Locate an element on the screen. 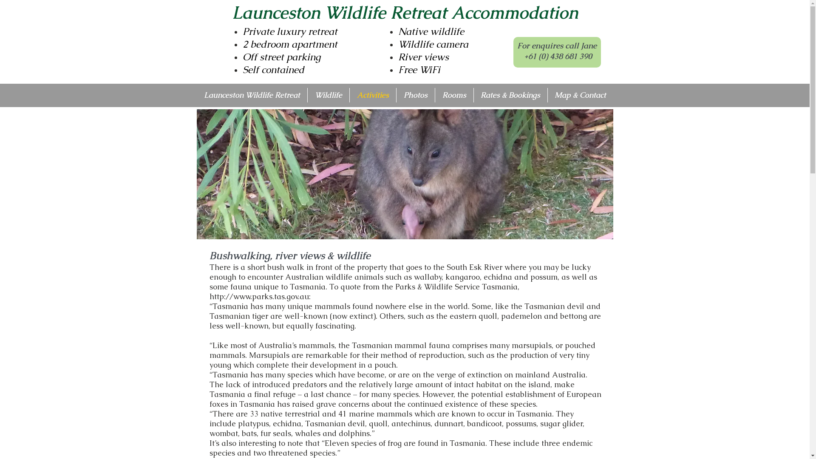  Activities is located at coordinates (372, 95).